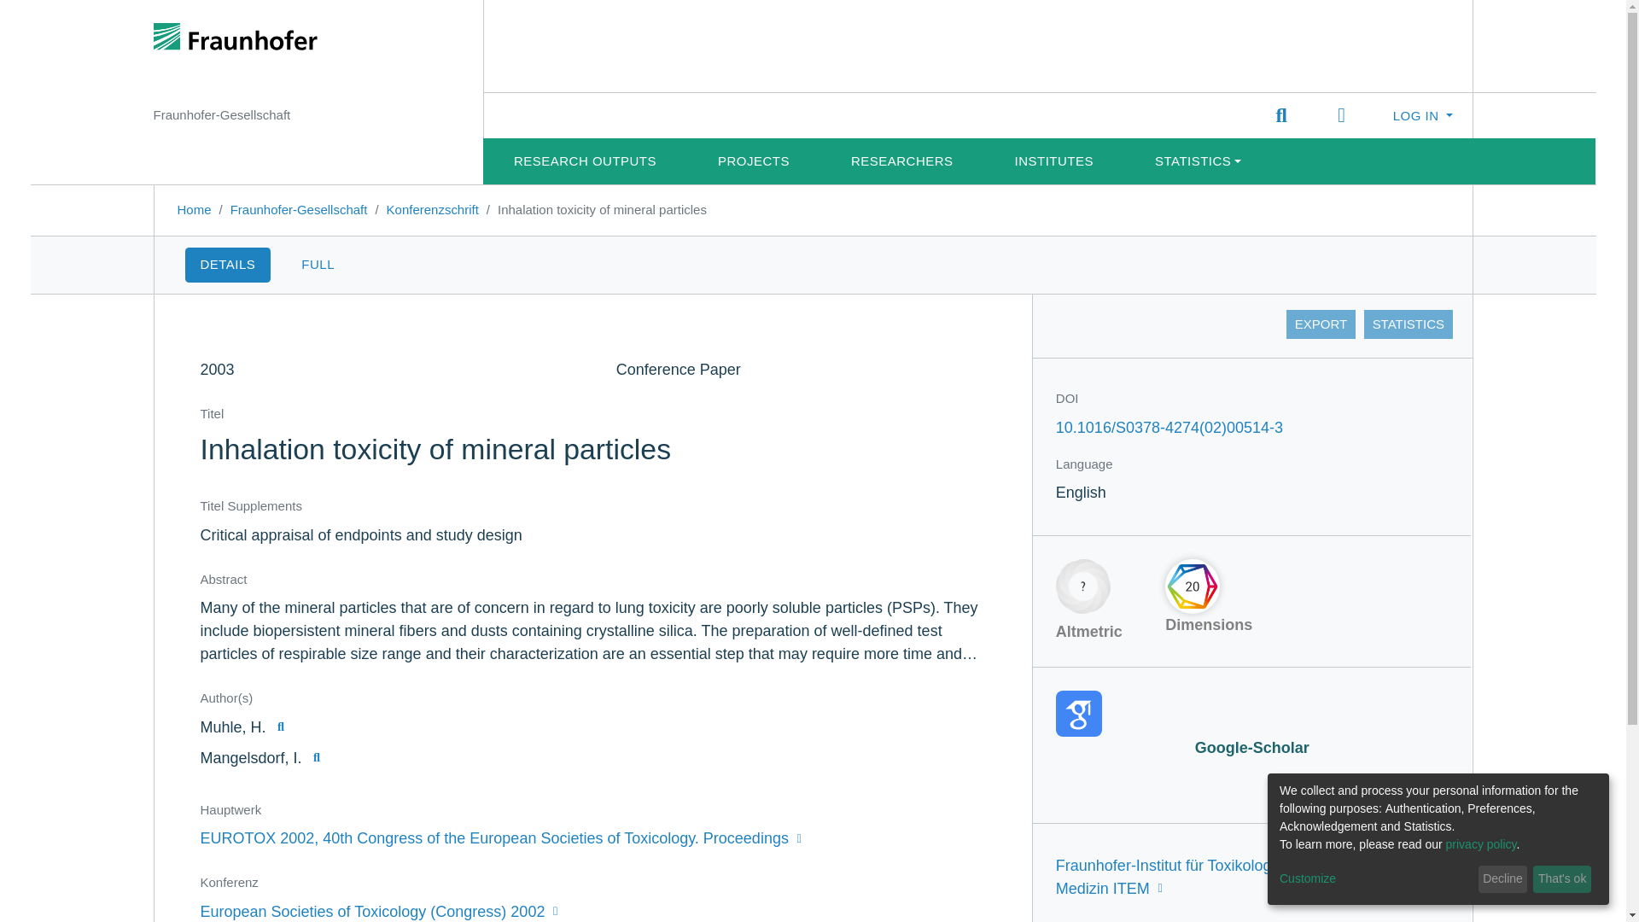 This screenshot has height=922, width=1639. I want to click on Researchers, so click(902, 161).